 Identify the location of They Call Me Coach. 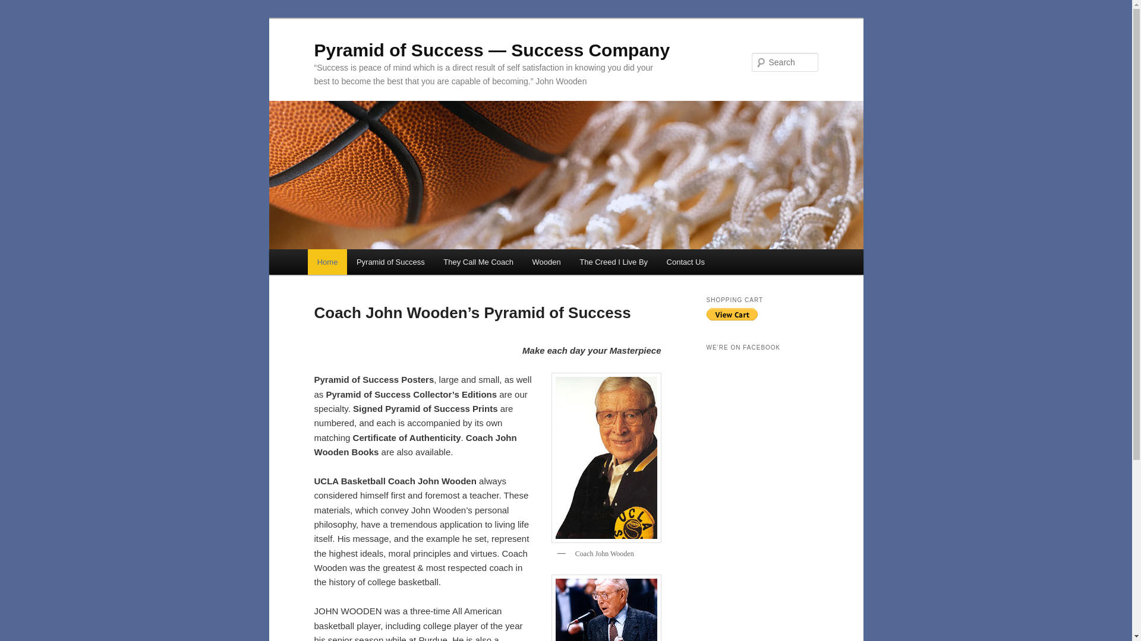
(478, 262).